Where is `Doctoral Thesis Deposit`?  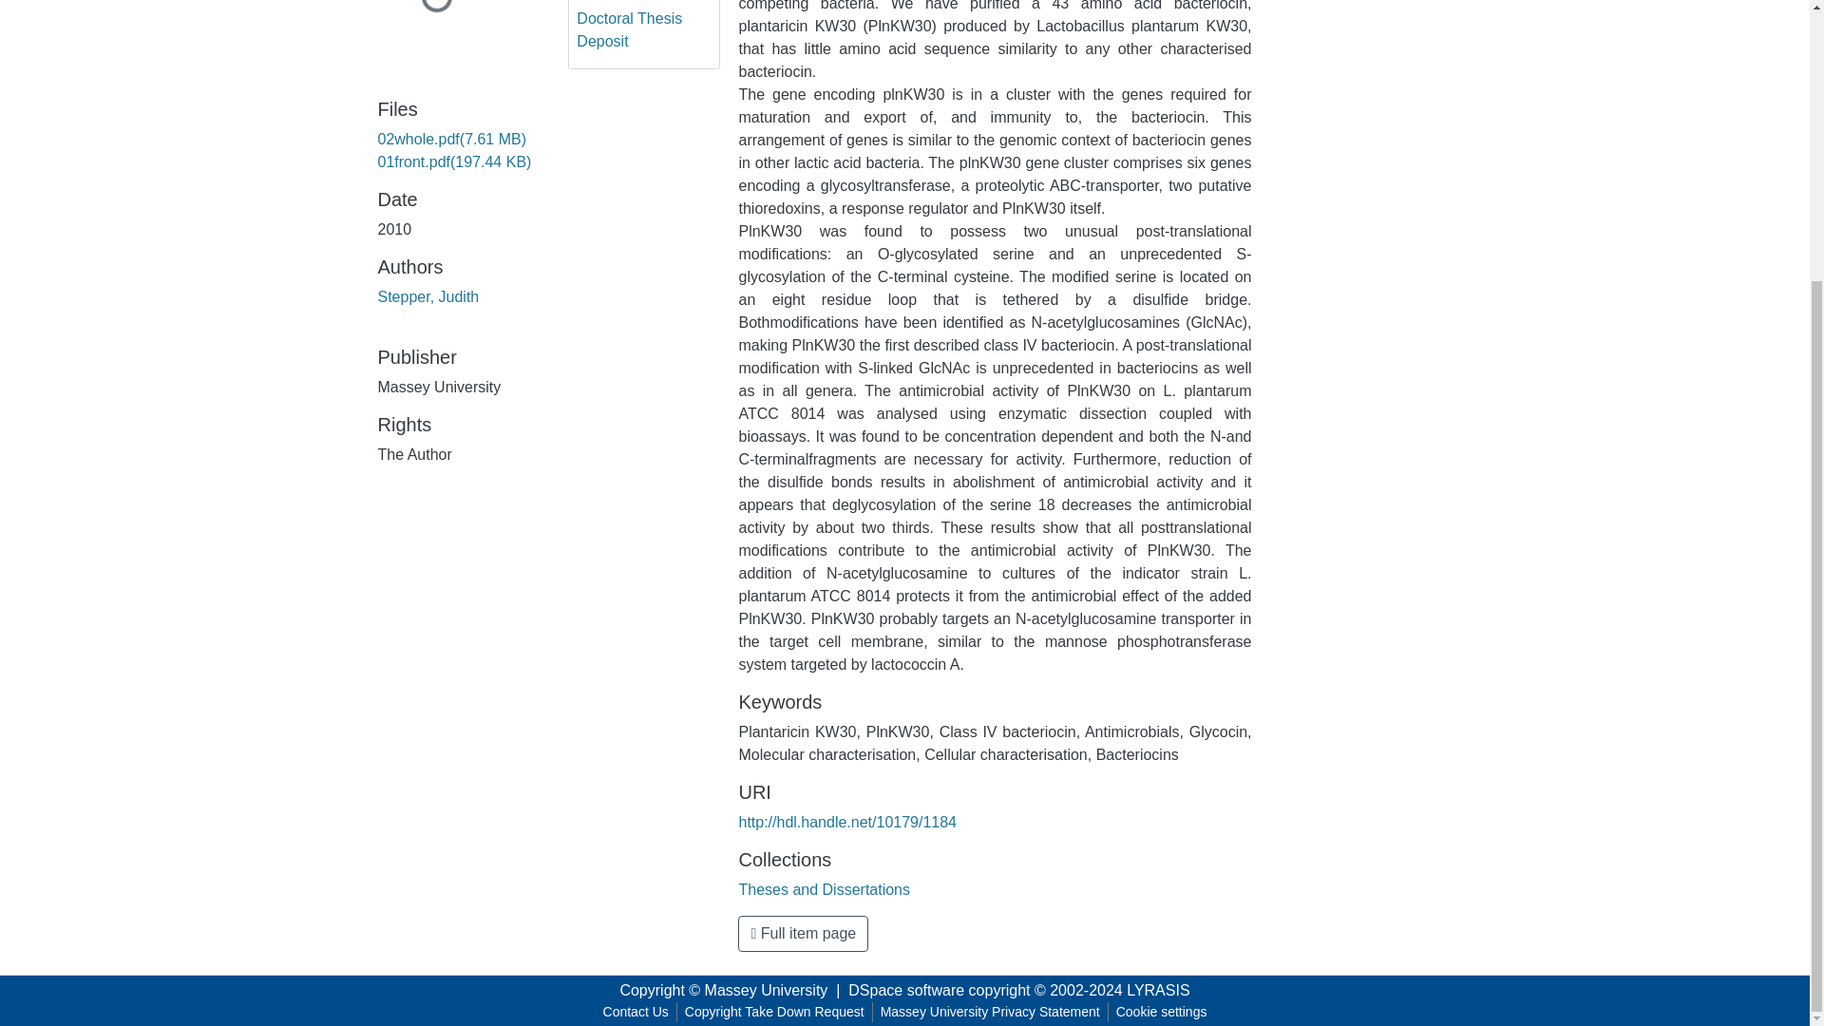 Doctoral Thesis Deposit is located at coordinates (644, 30).